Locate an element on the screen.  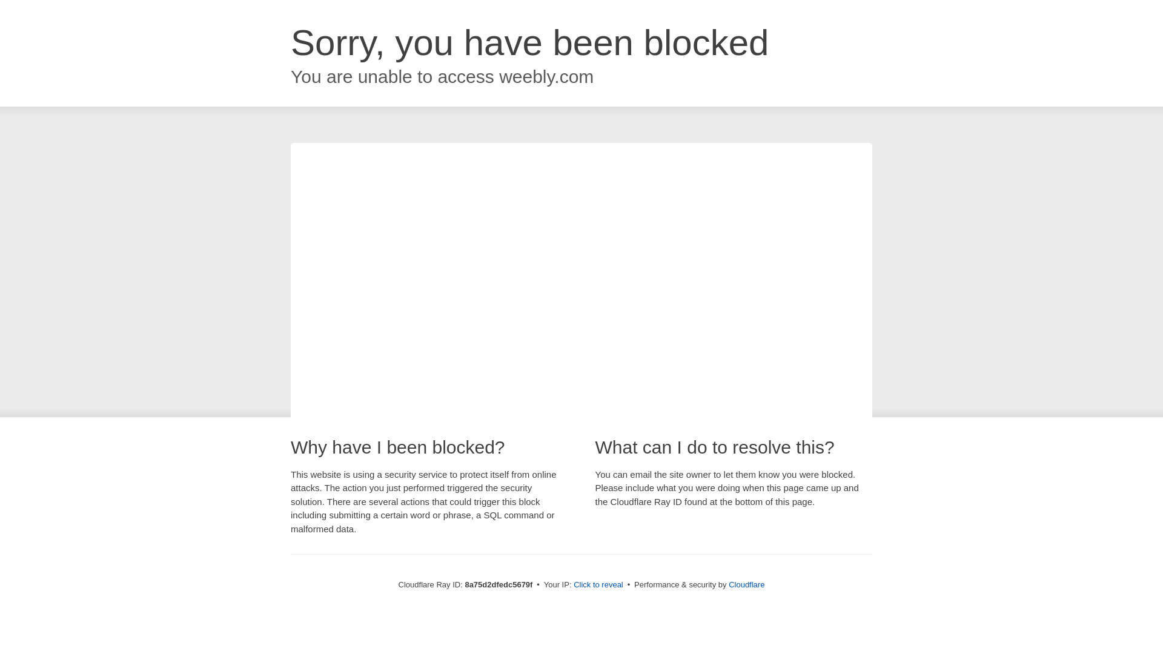
Click to reveal is located at coordinates (598, 585).